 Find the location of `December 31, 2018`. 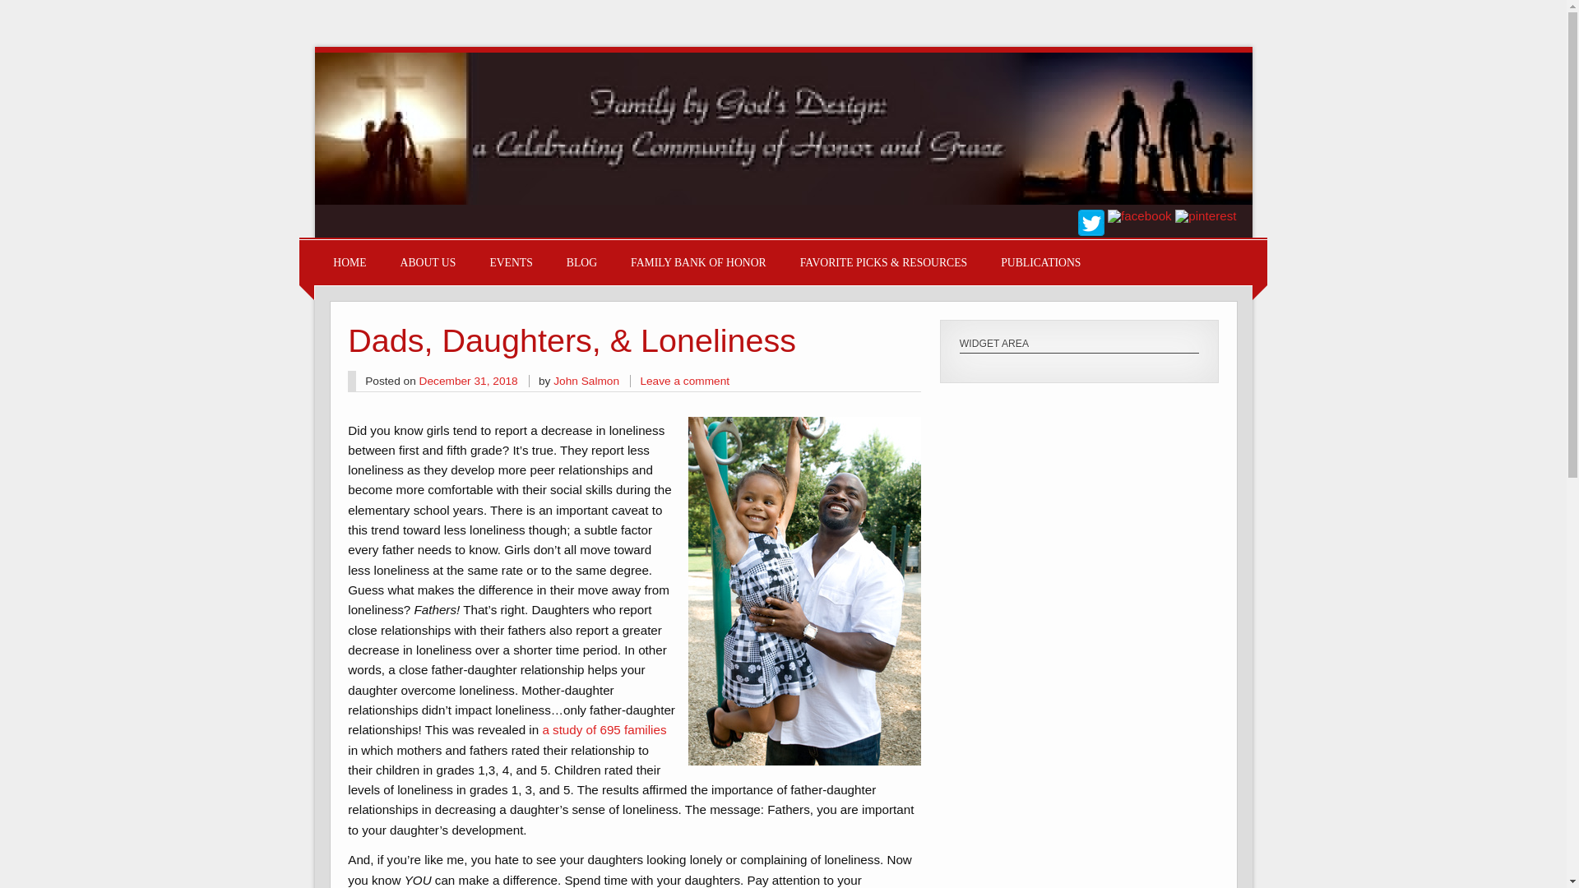

December 31, 2018 is located at coordinates (469, 380).